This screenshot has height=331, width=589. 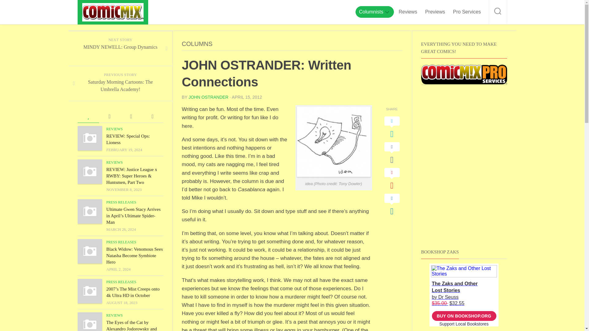 What do you see at coordinates (197, 44) in the screenshot?
I see `COLUMNS` at bounding box center [197, 44].